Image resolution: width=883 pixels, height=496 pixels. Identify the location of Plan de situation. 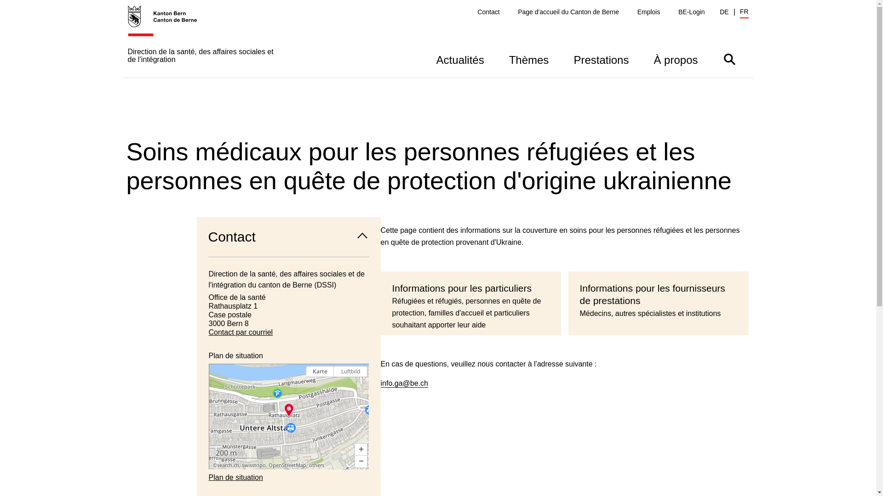
(289, 417).